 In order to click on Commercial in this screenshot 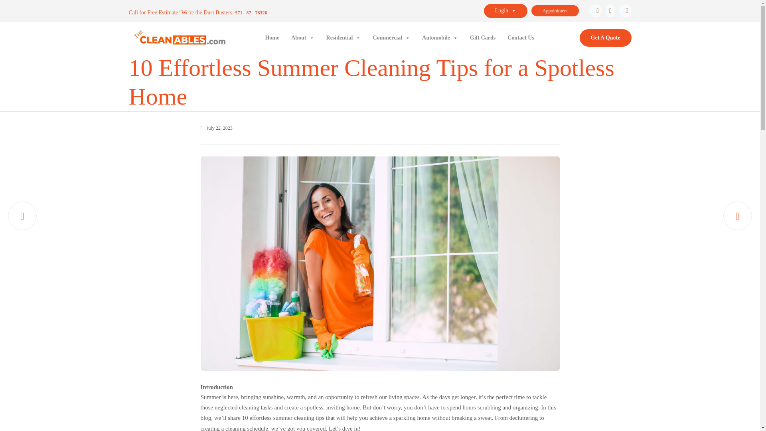, I will do `click(391, 38)`.